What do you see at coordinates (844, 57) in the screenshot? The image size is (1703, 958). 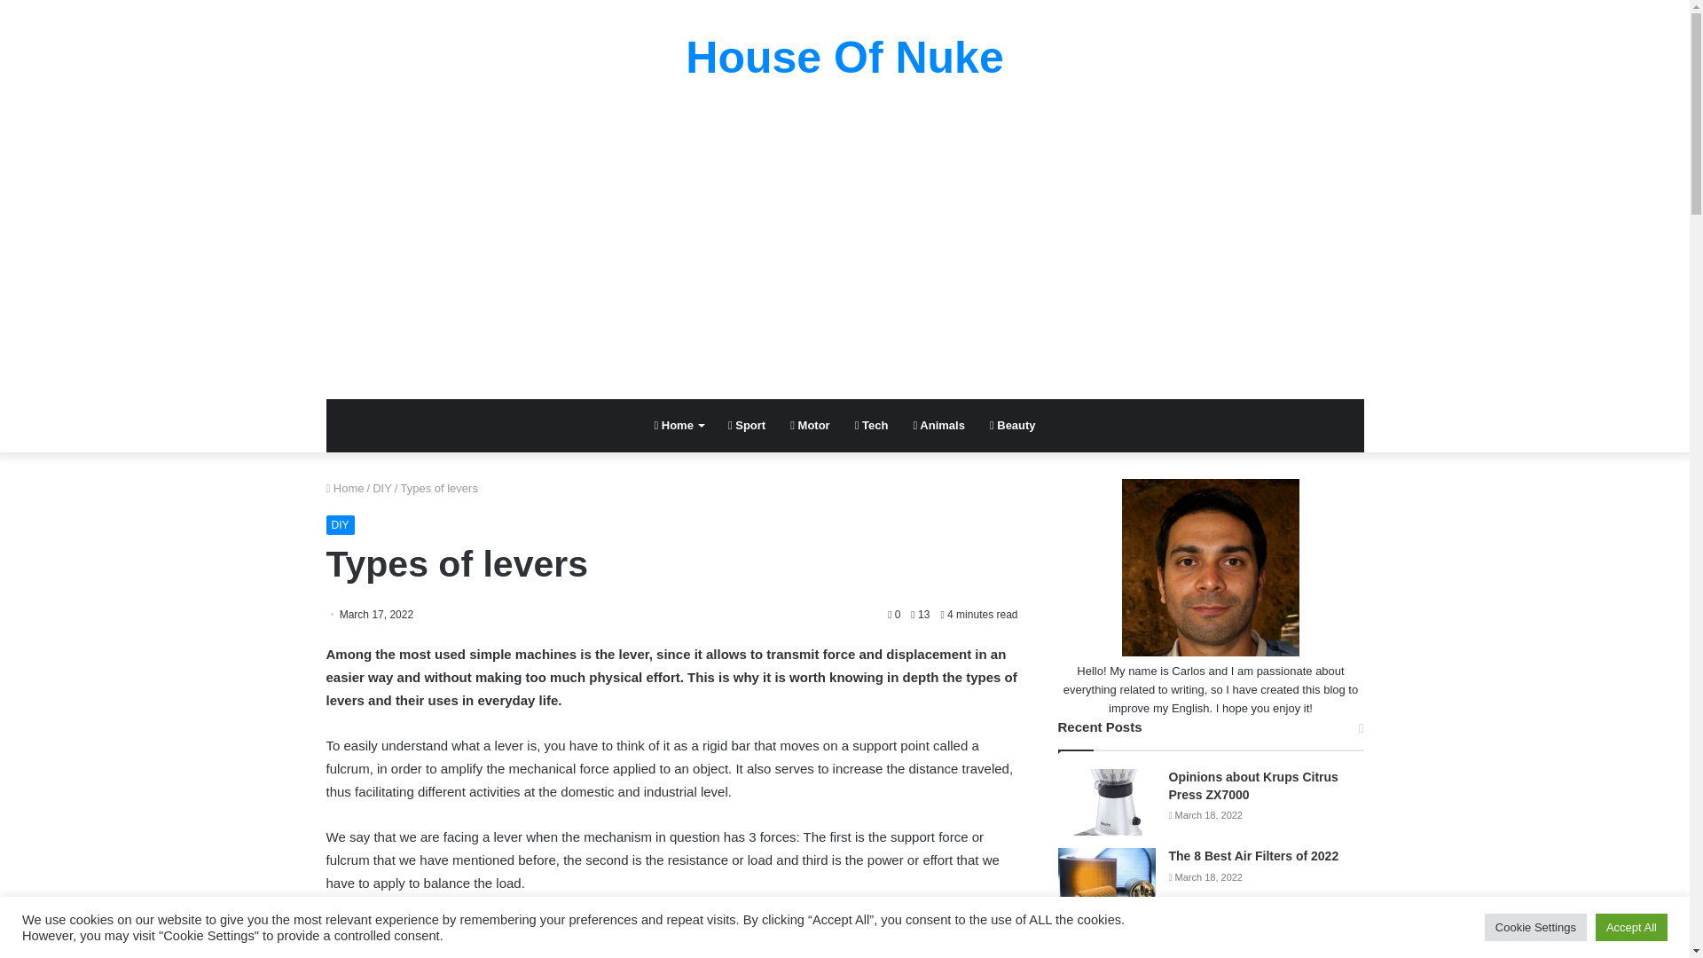 I see `House Of Nuke` at bounding box center [844, 57].